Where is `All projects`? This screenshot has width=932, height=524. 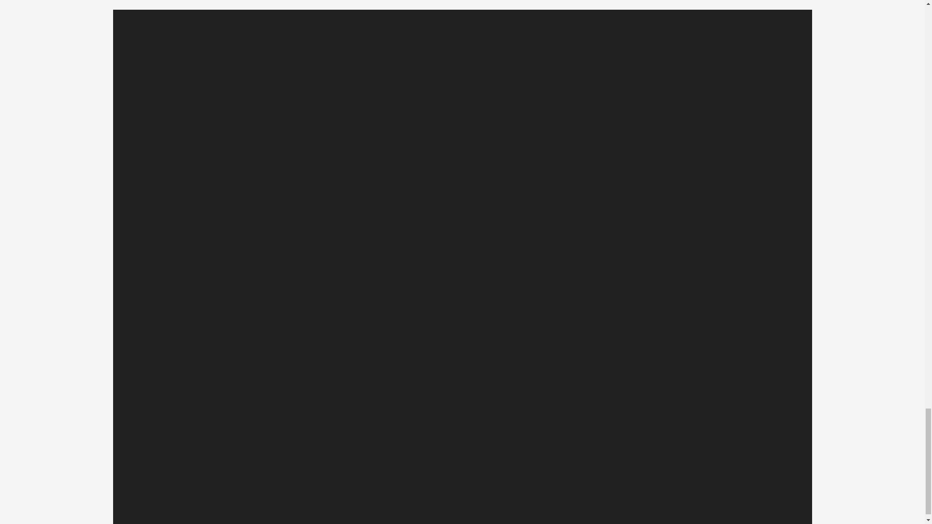
All projects is located at coordinates (470, 474).